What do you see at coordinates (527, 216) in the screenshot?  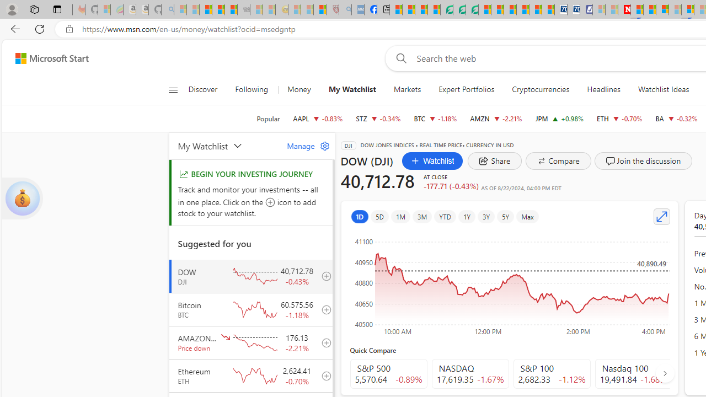 I see `Max` at bounding box center [527, 216].